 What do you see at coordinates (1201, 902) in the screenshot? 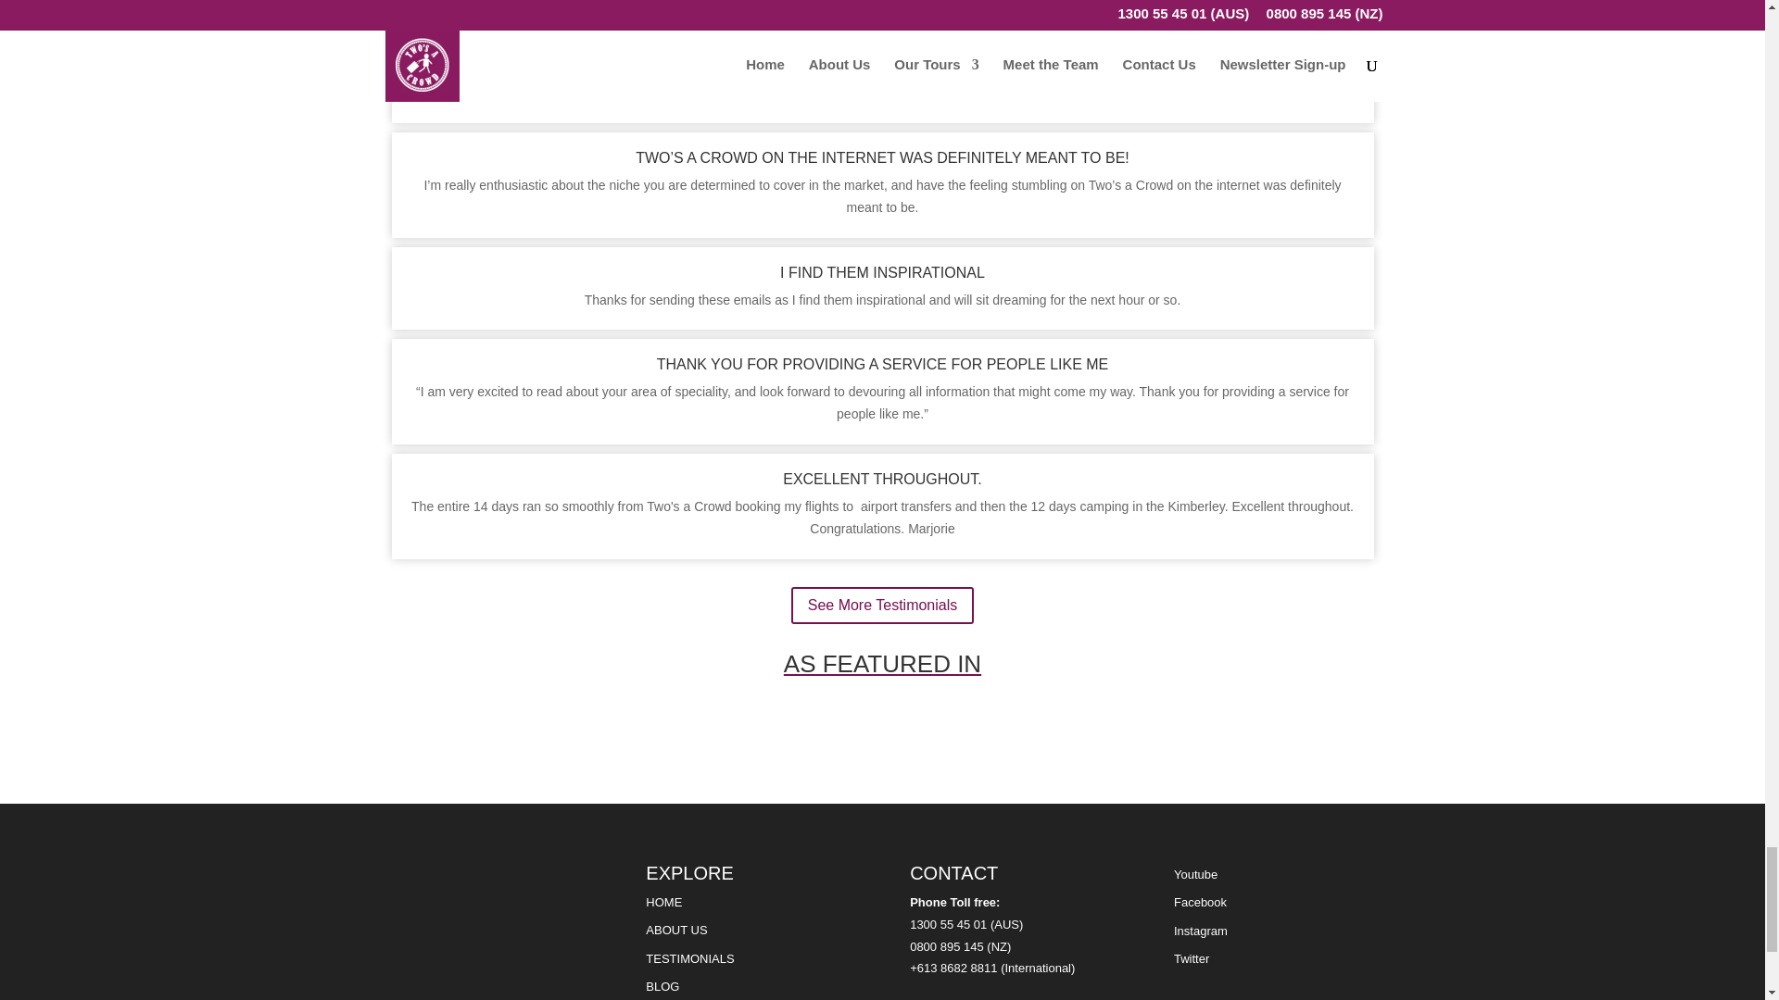
I see `Facebook` at bounding box center [1201, 902].